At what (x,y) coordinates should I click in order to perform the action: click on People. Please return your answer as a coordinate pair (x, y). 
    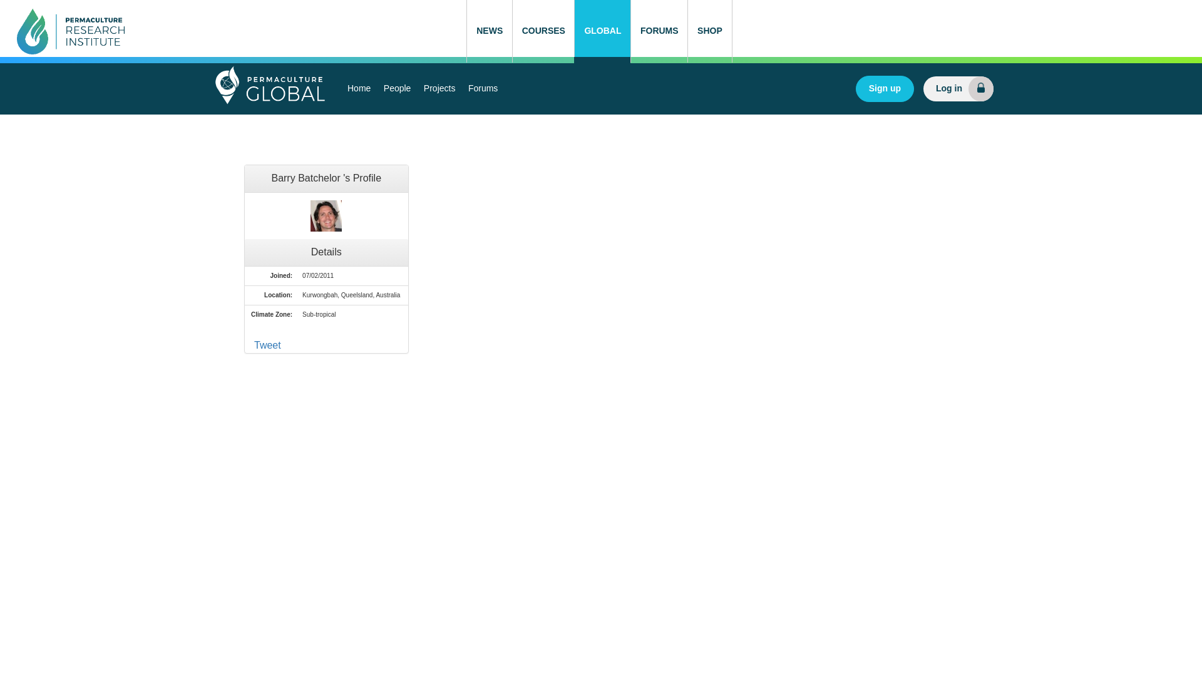
    Looking at the image, I should click on (397, 89).